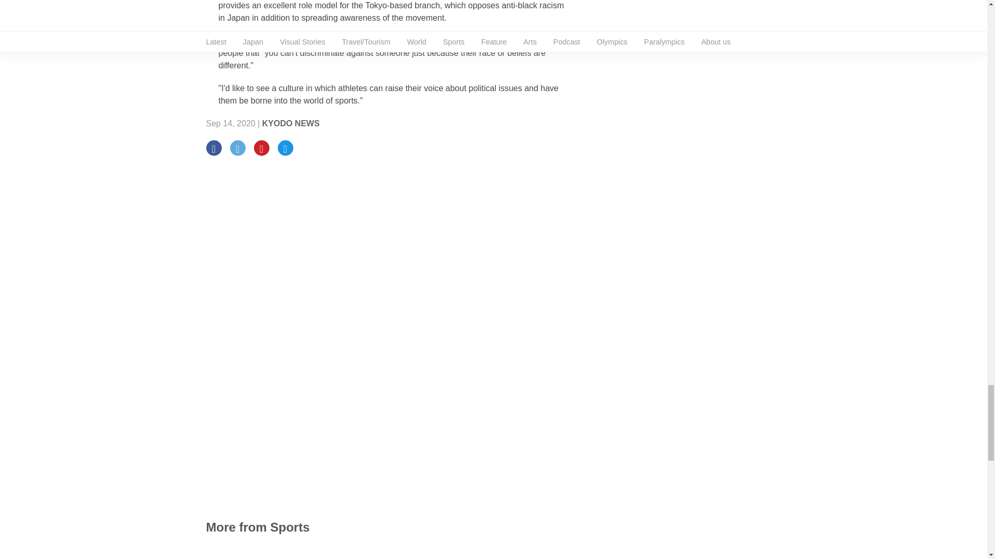  What do you see at coordinates (291, 123) in the screenshot?
I see `KYODO NEWS` at bounding box center [291, 123].